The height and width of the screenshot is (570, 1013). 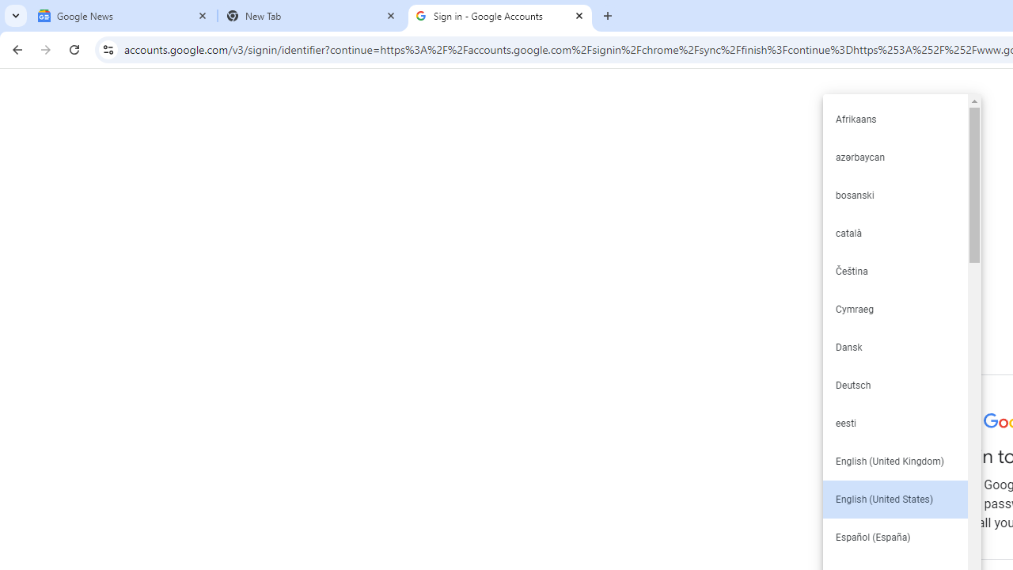 I want to click on Sign in - Google Accounts, so click(x=500, y=16).